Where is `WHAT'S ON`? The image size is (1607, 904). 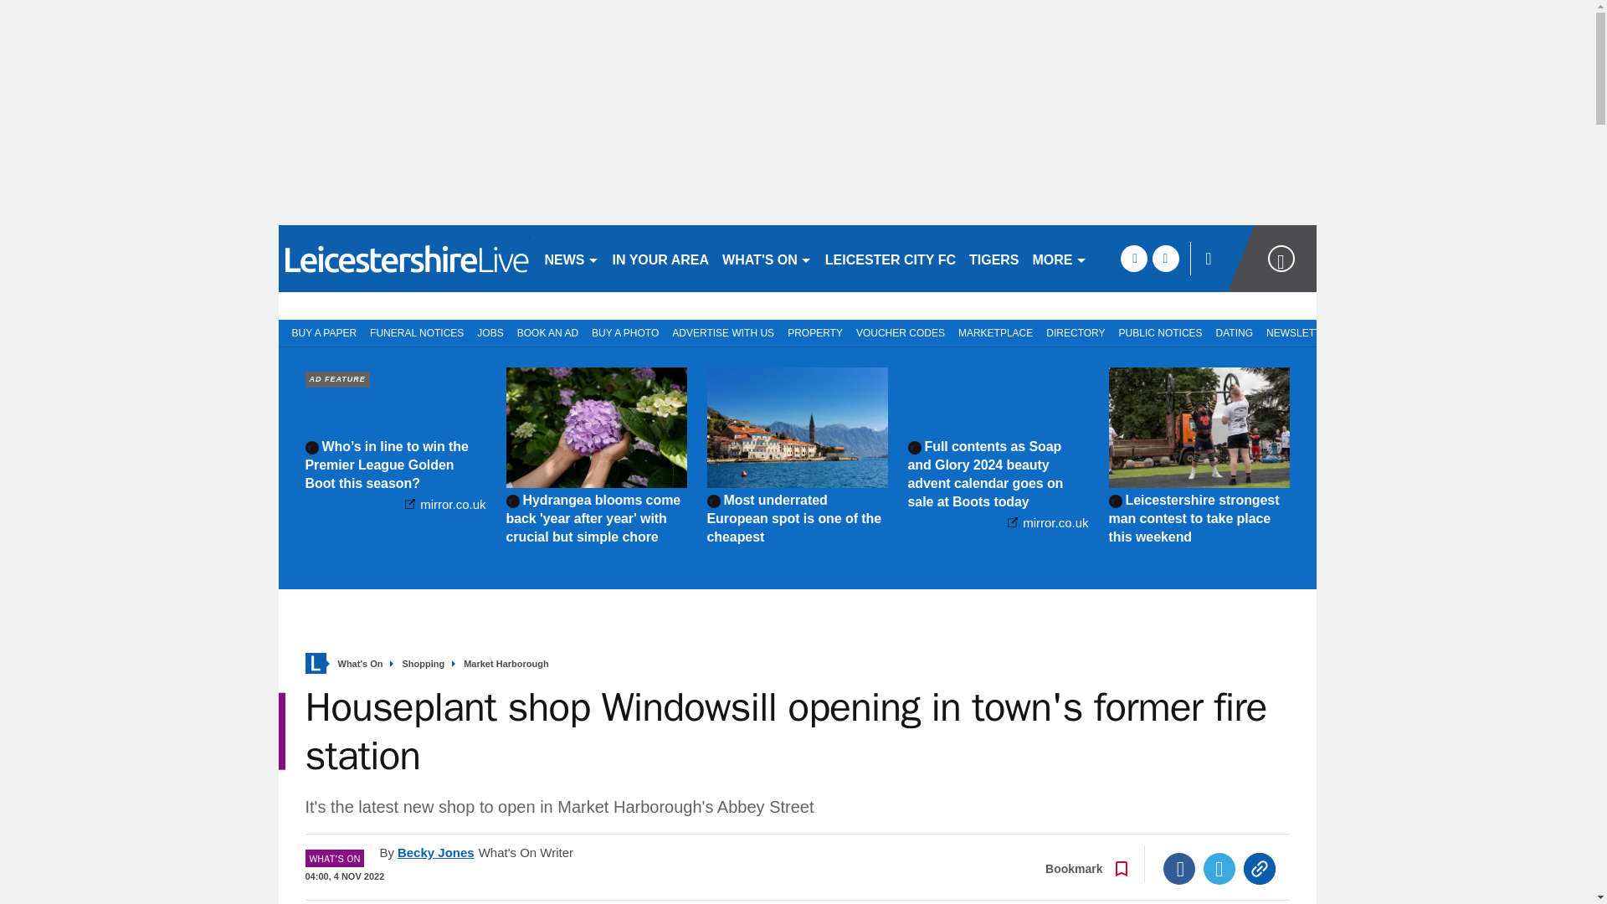
WHAT'S ON is located at coordinates (767, 258).